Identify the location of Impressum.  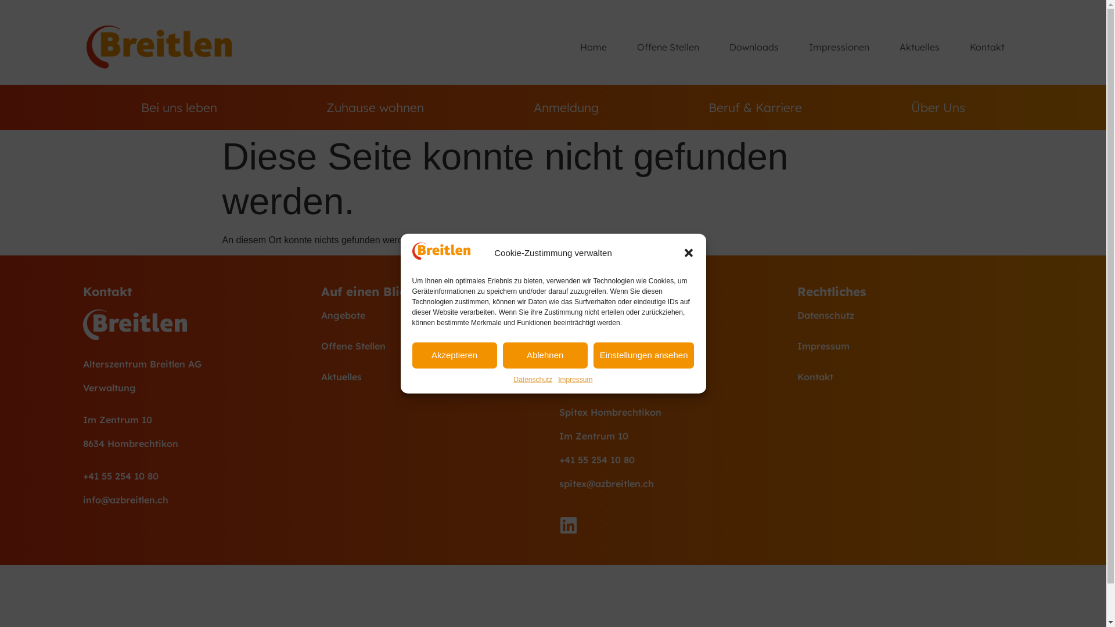
(575, 379).